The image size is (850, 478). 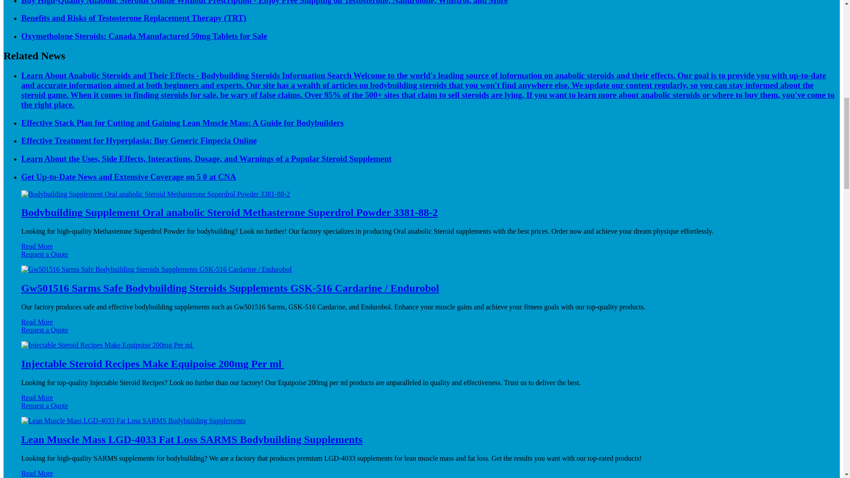 What do you see at coordinates (421, 258) in the screenshot?
I see `Request a Quote` at bounding box center [421, 258].